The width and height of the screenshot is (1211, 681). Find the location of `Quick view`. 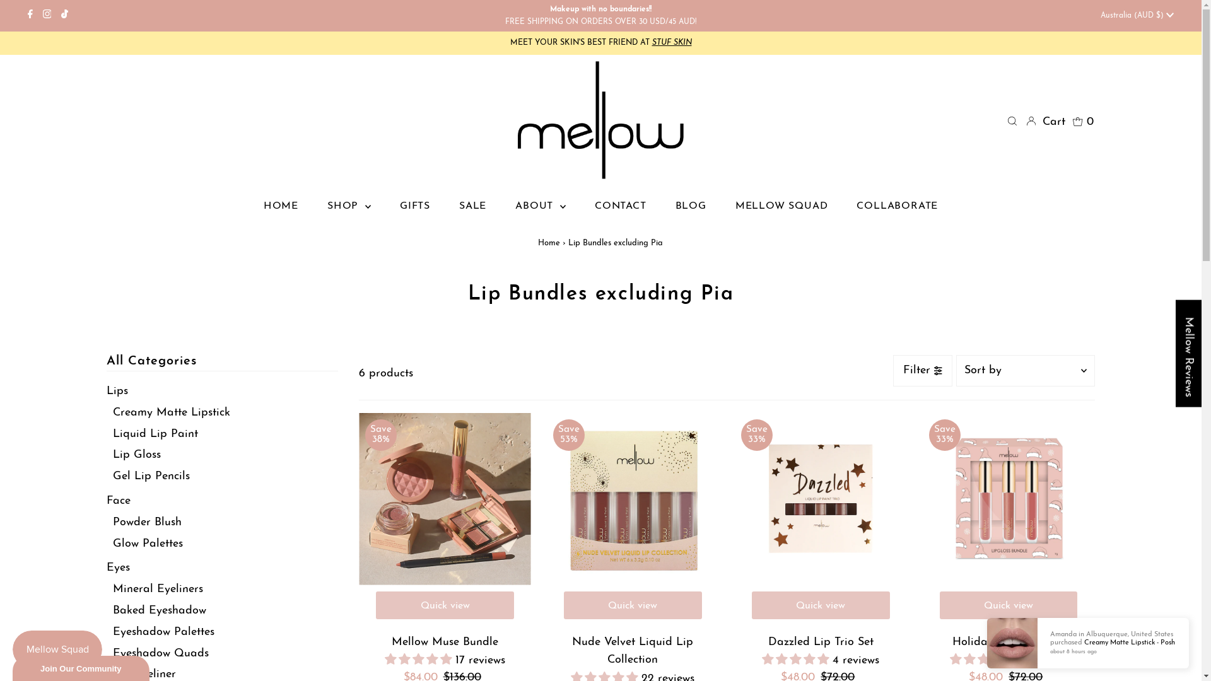

Quick view is located at coordinates (1009, 605).